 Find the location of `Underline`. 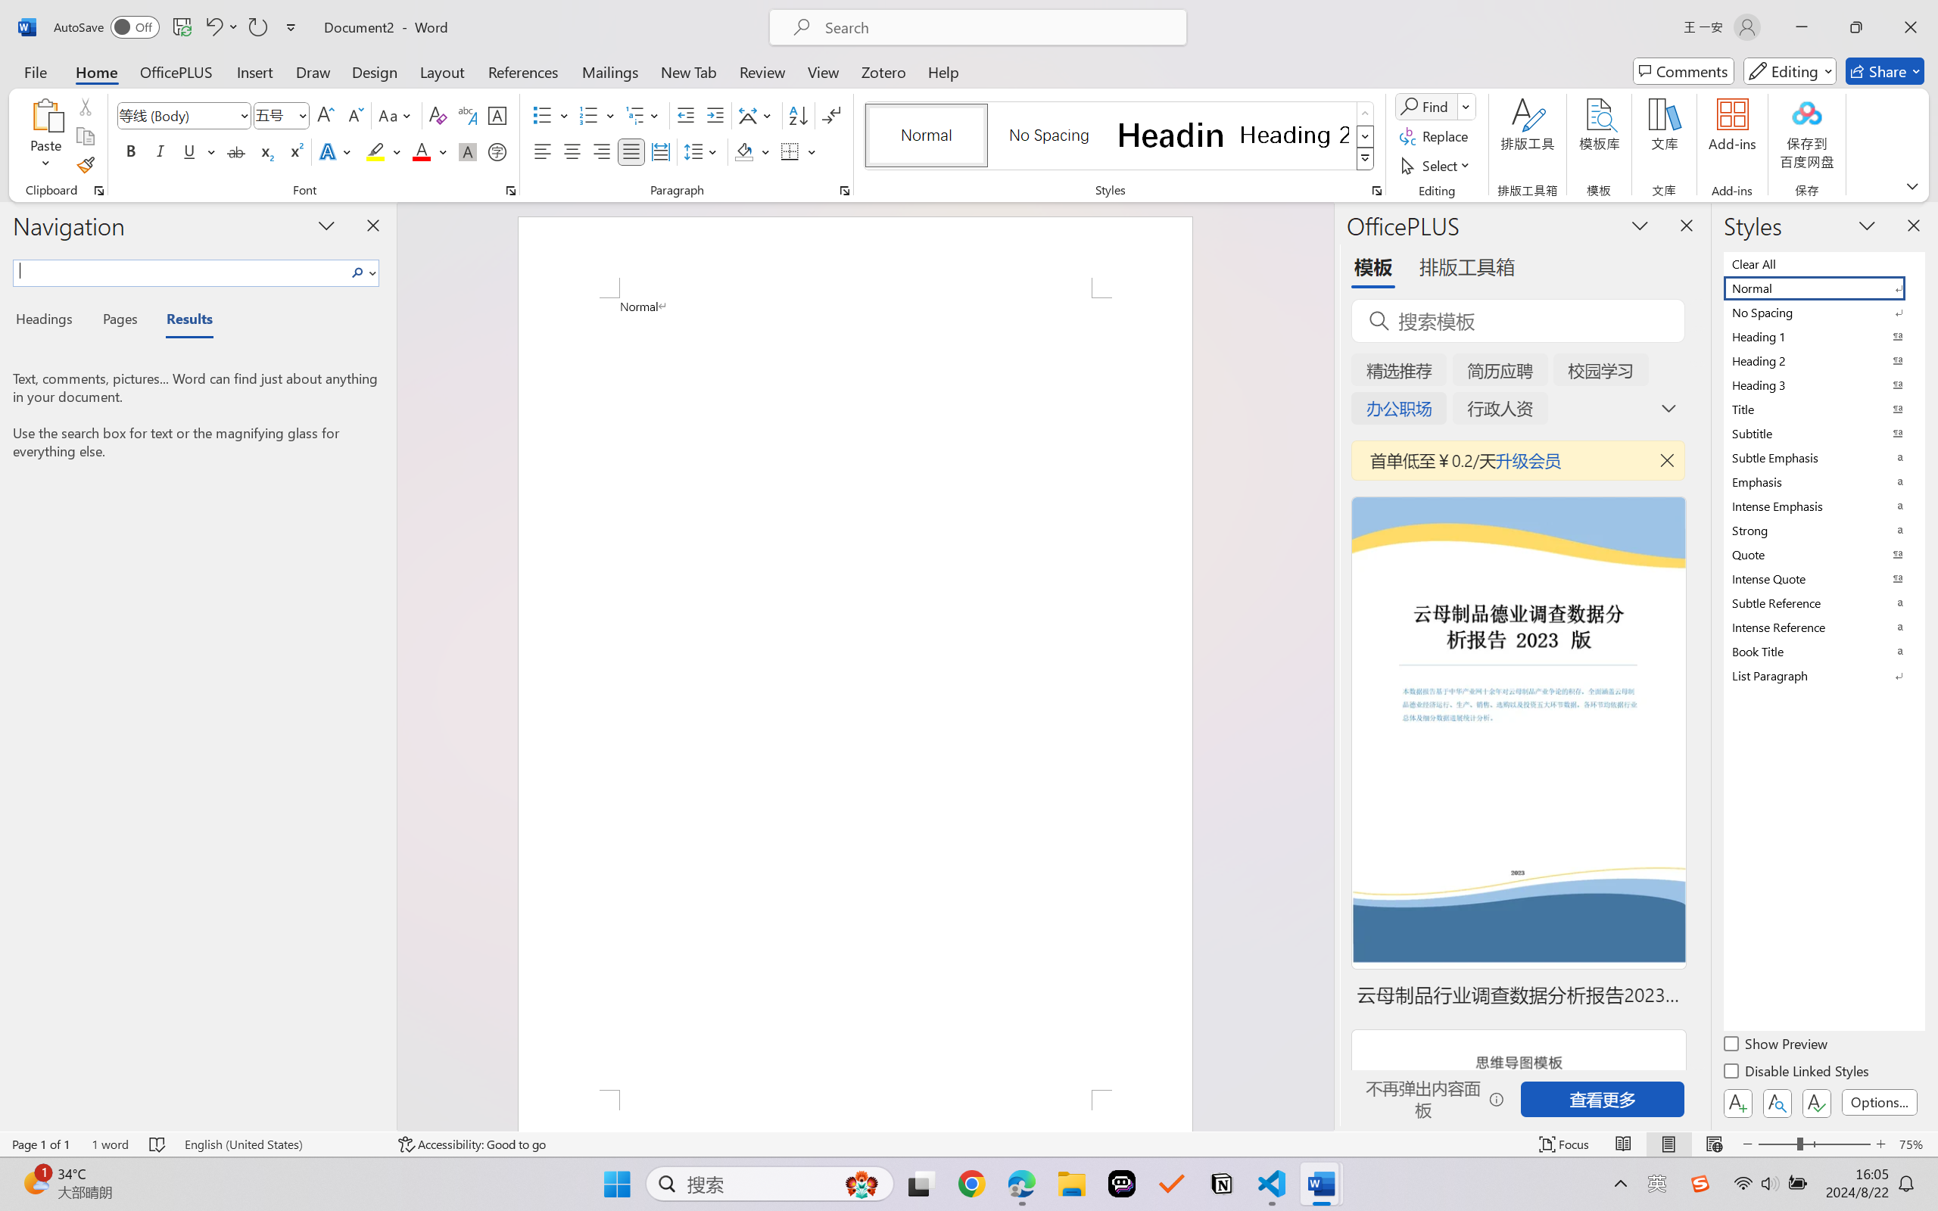

Underline is located at coordinates (198, 151).